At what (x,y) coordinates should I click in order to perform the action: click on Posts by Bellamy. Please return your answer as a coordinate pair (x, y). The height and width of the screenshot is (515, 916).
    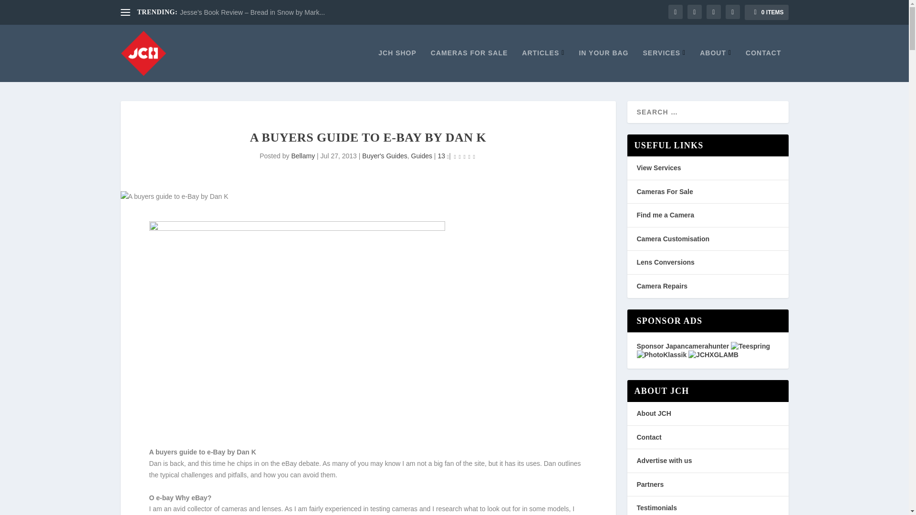
    Looking at the image, I should click on (303, 155).